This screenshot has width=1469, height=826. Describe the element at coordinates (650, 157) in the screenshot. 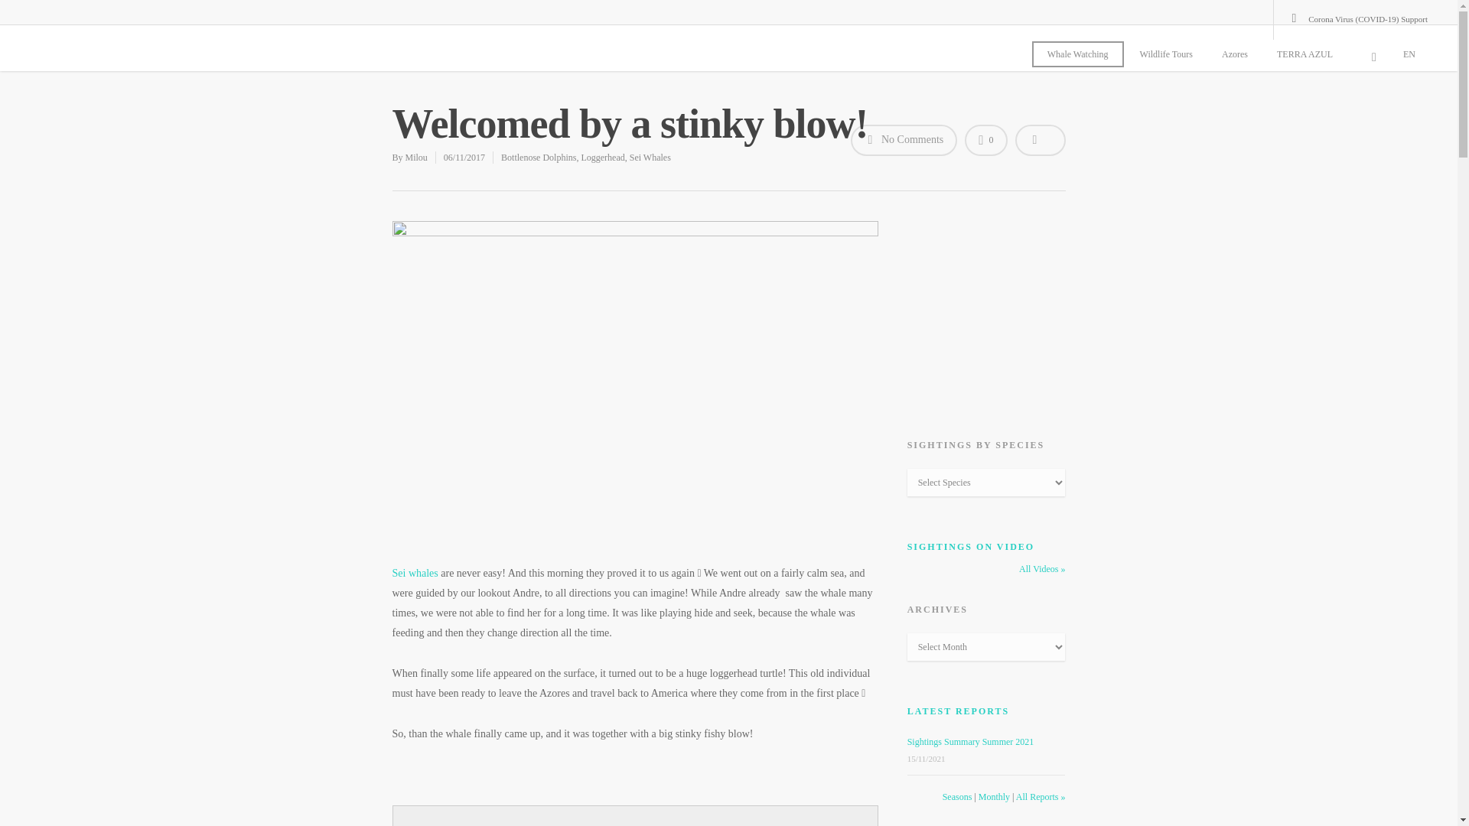

I see `Sei Whales` at that location.